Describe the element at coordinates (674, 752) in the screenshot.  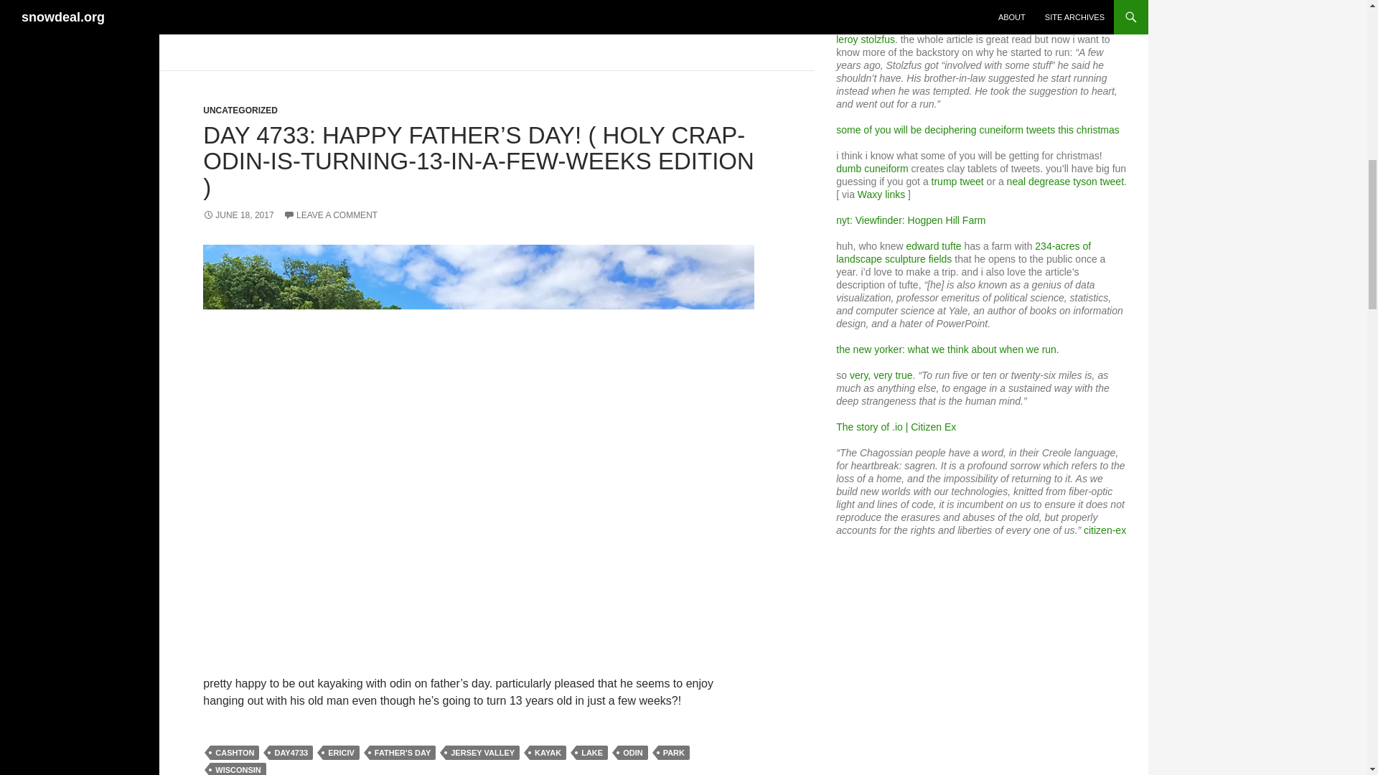
I see `PARK` at that location.